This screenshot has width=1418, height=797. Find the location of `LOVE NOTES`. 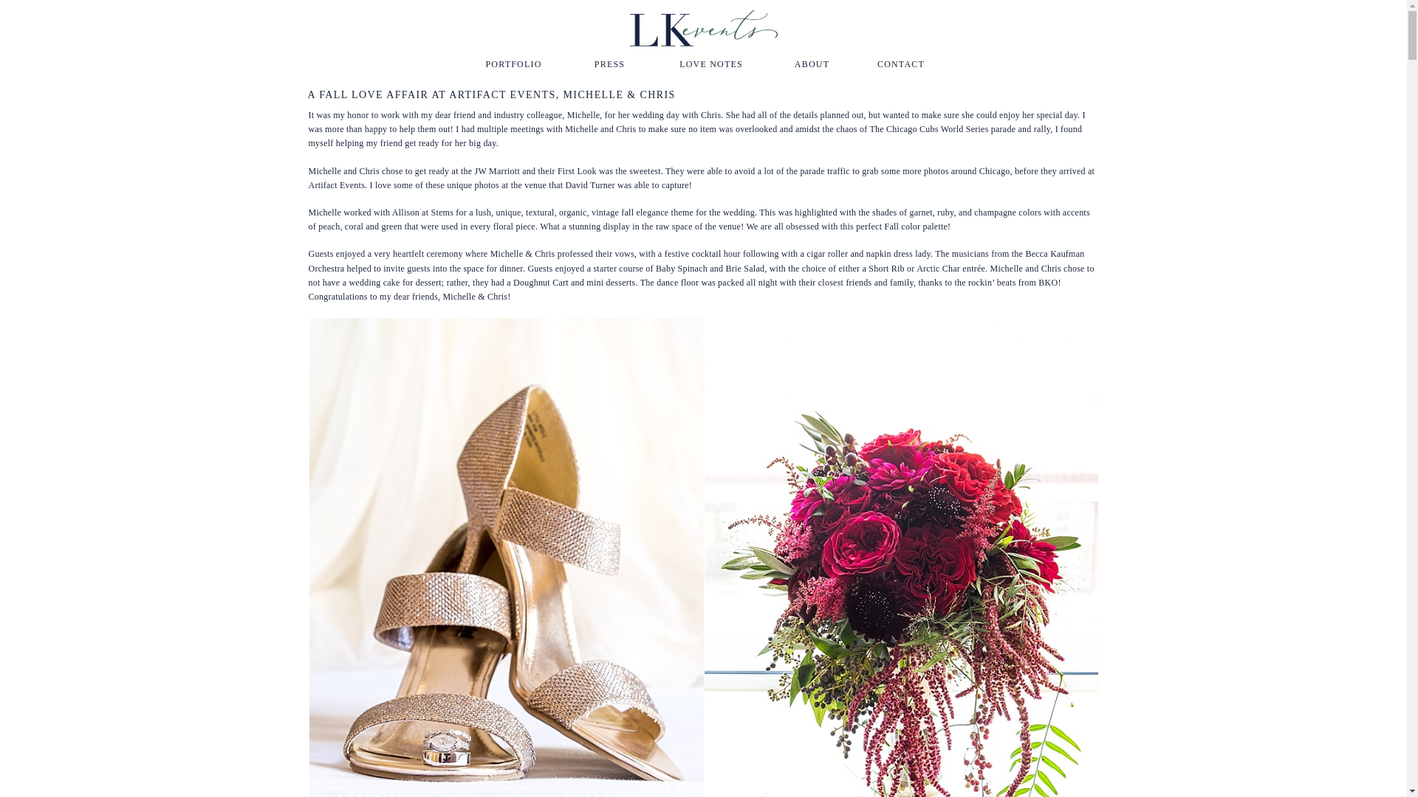

LOVE NOTES is located at coordinates (710, 63).